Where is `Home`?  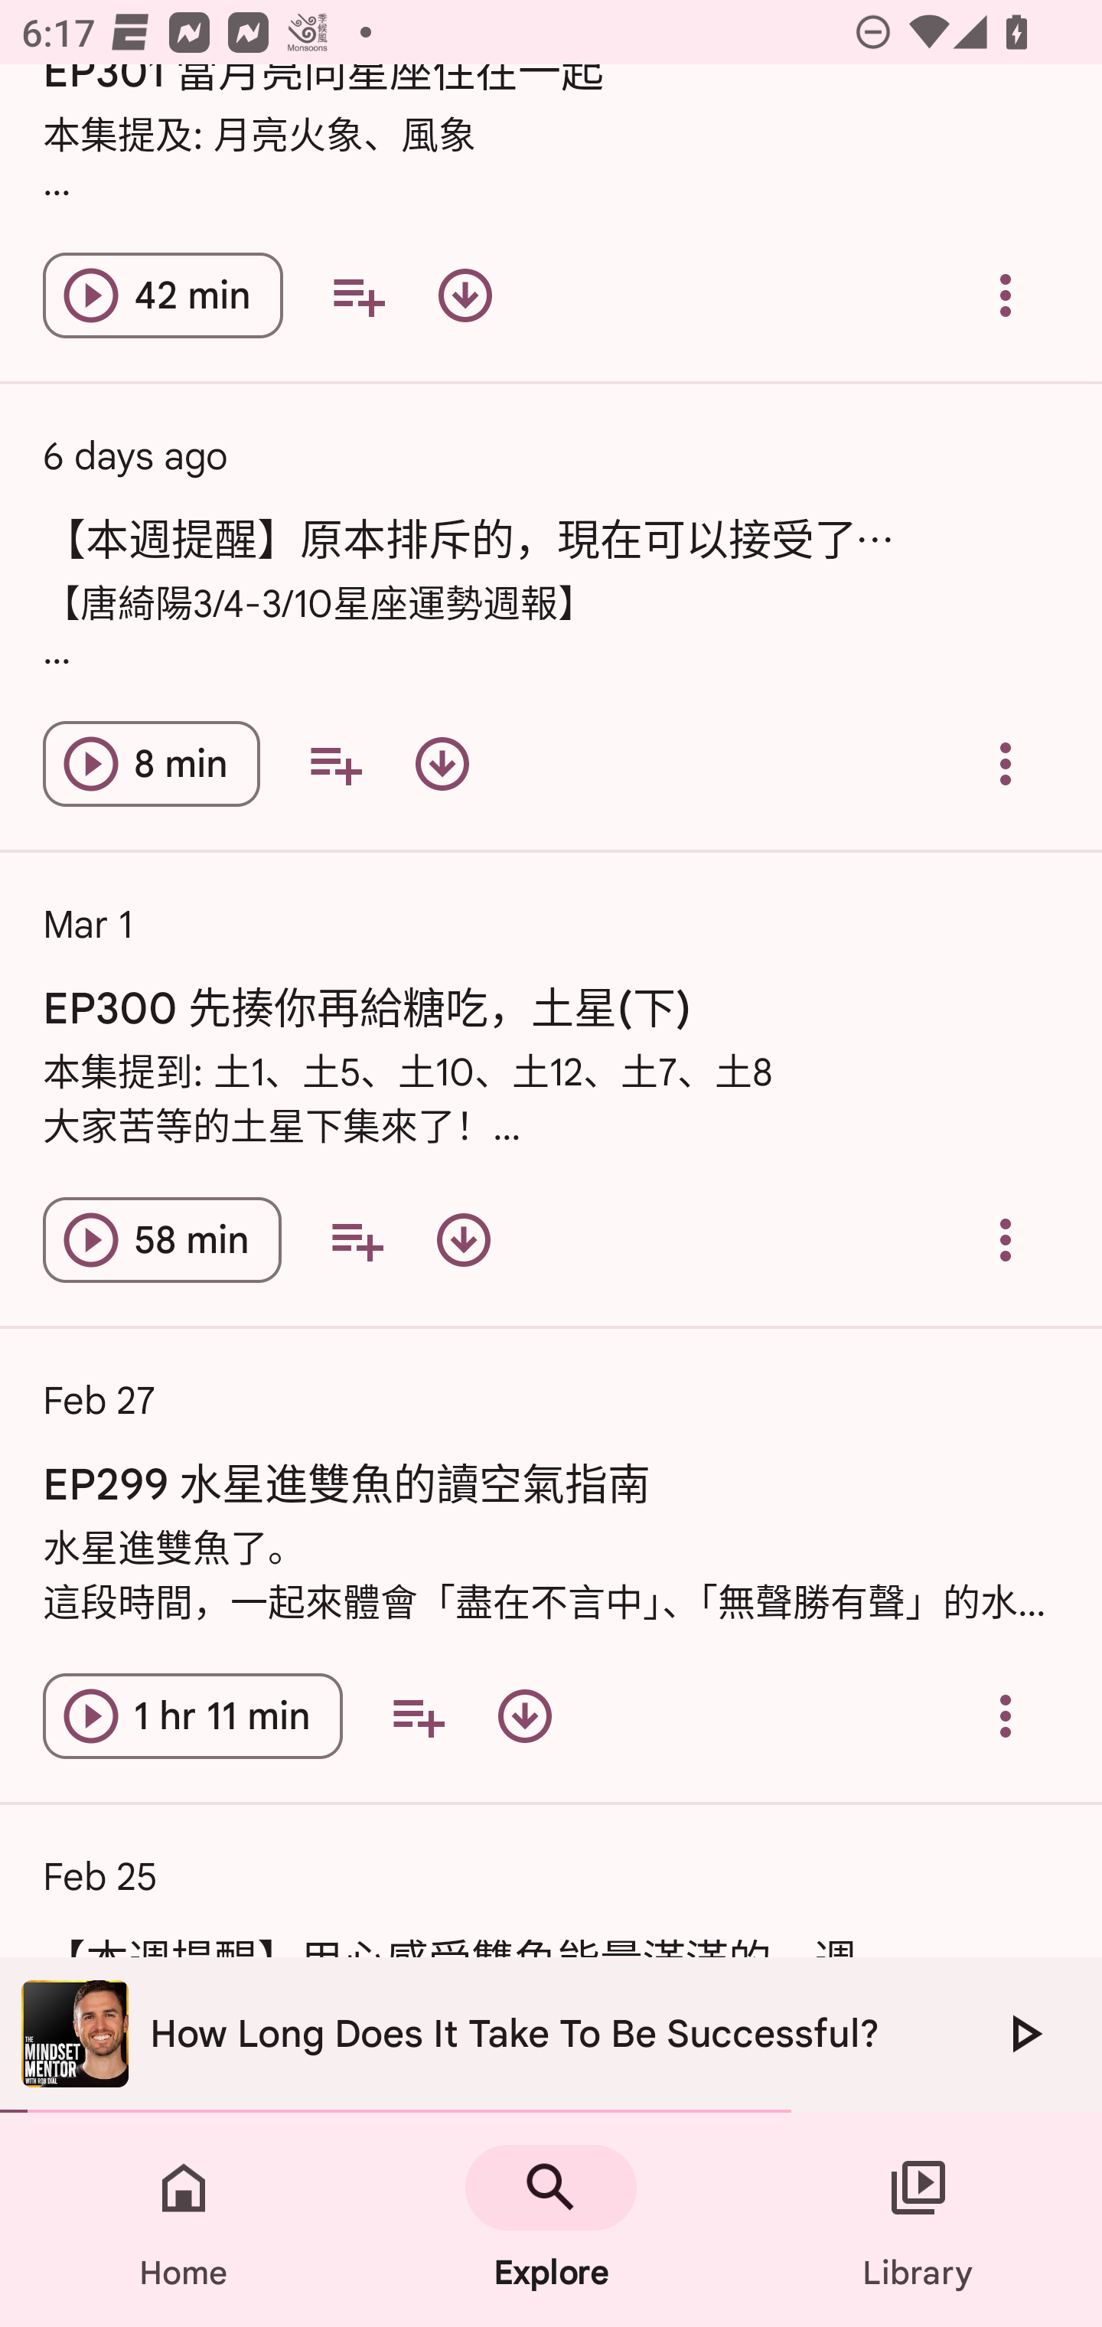
Home is located at coordinates (184, 2220).